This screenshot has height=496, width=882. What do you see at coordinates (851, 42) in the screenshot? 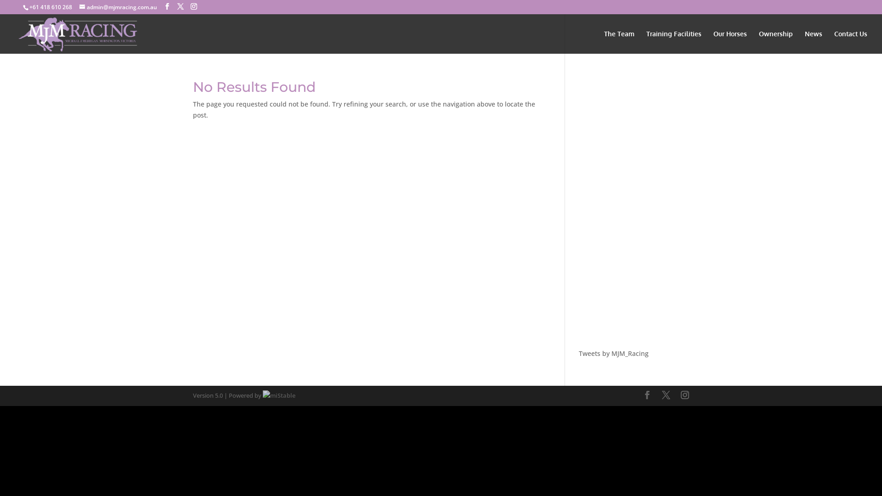
I see `Contact Us` at bounding box center [851, 42].